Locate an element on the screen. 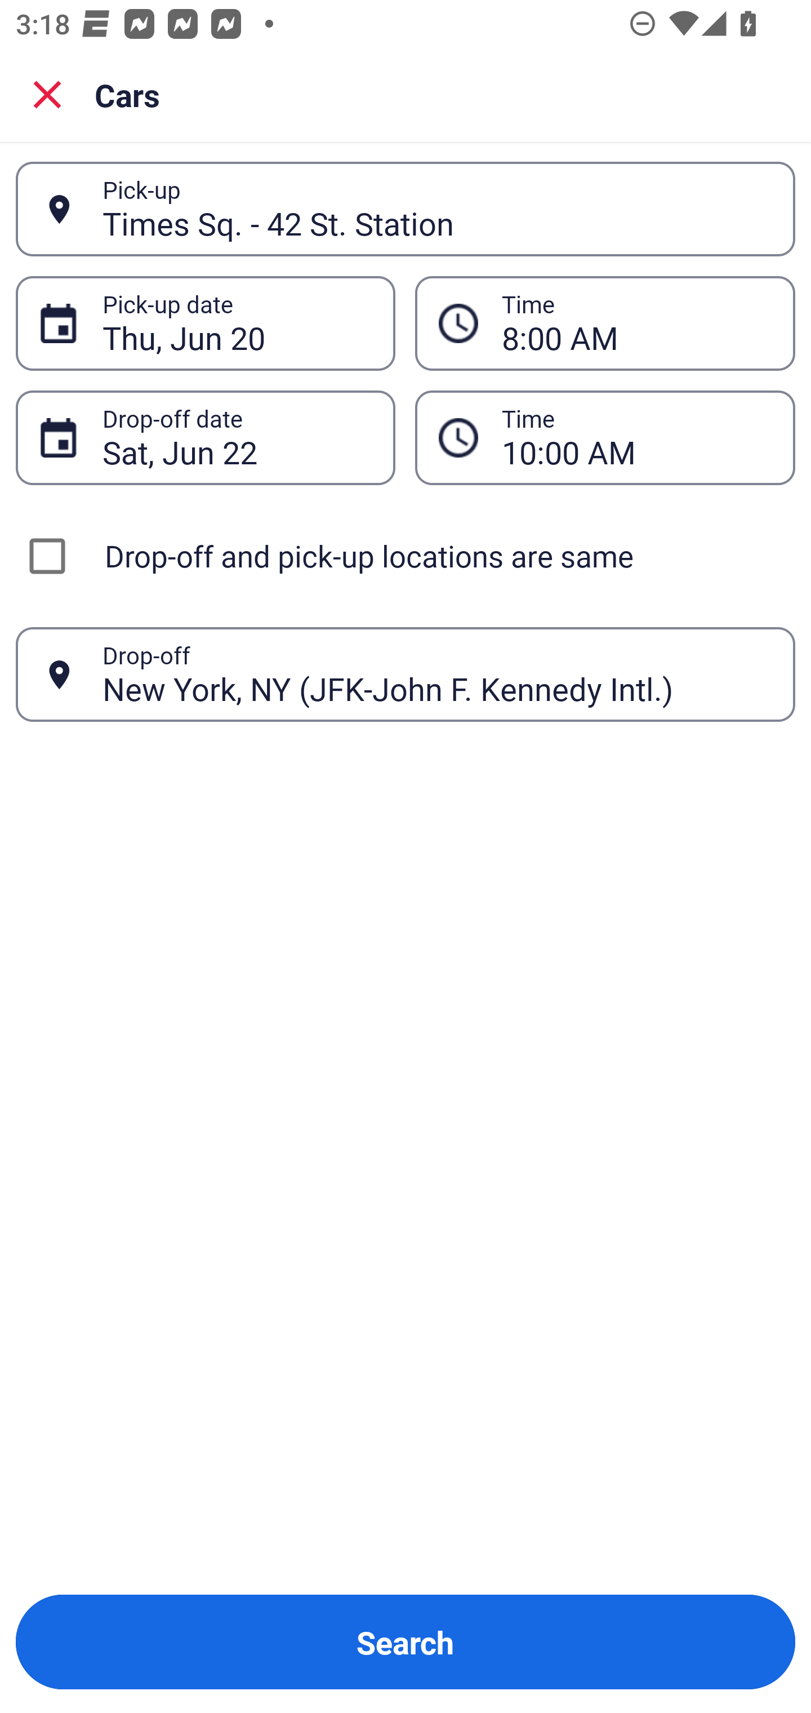  10:00 AM is located at coordinates (605, 437).